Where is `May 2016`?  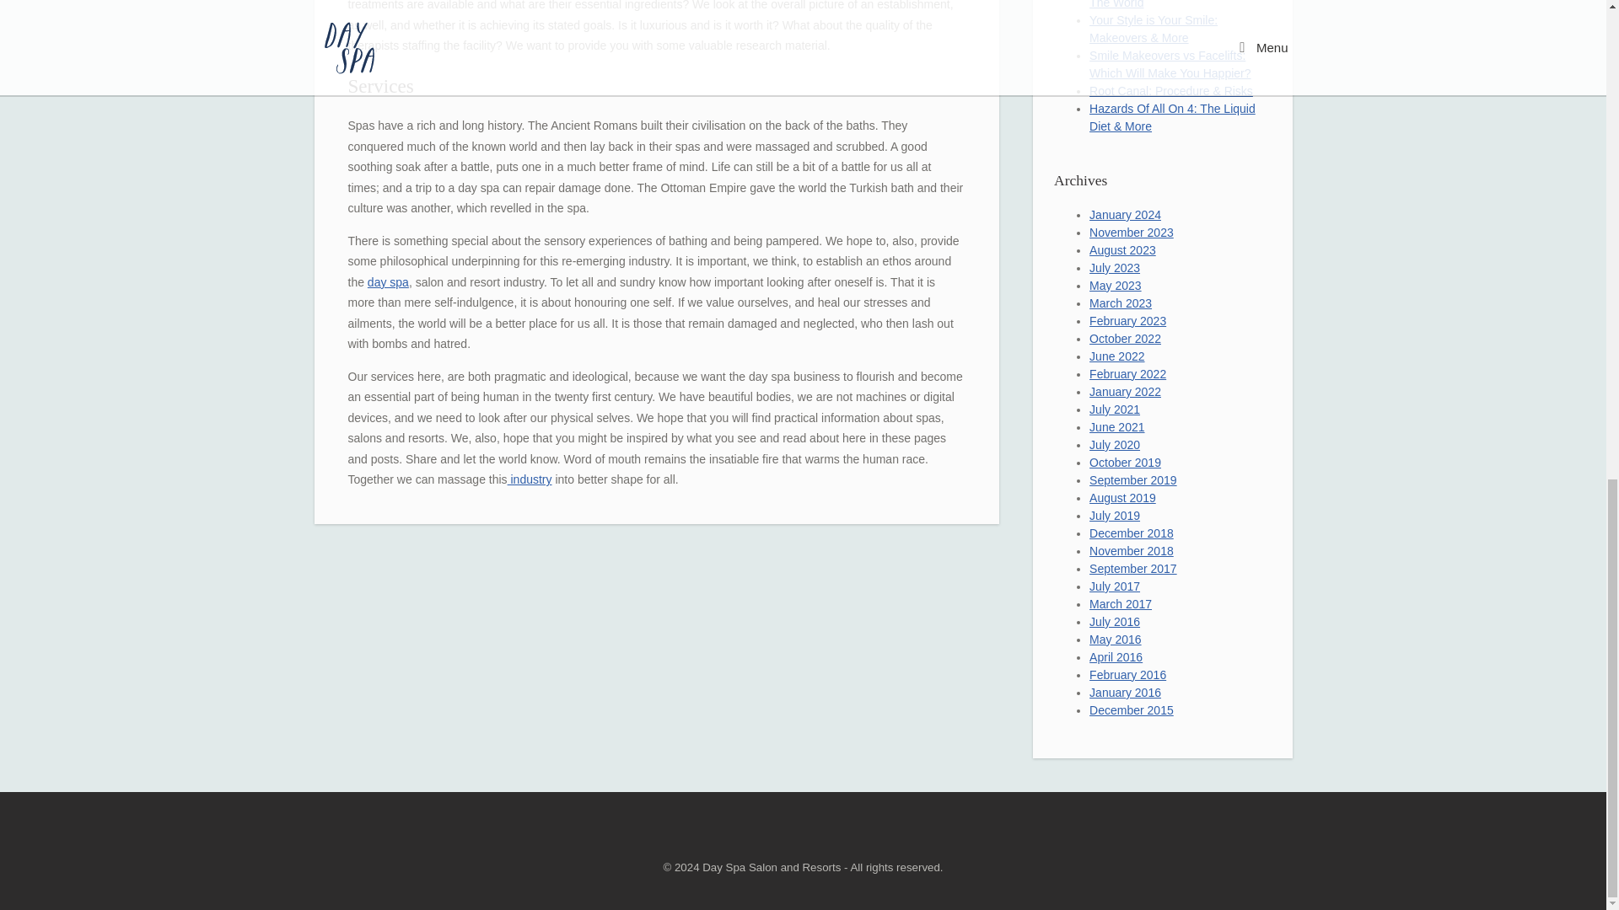
May 2016 is located at coordinates (1115, 639).